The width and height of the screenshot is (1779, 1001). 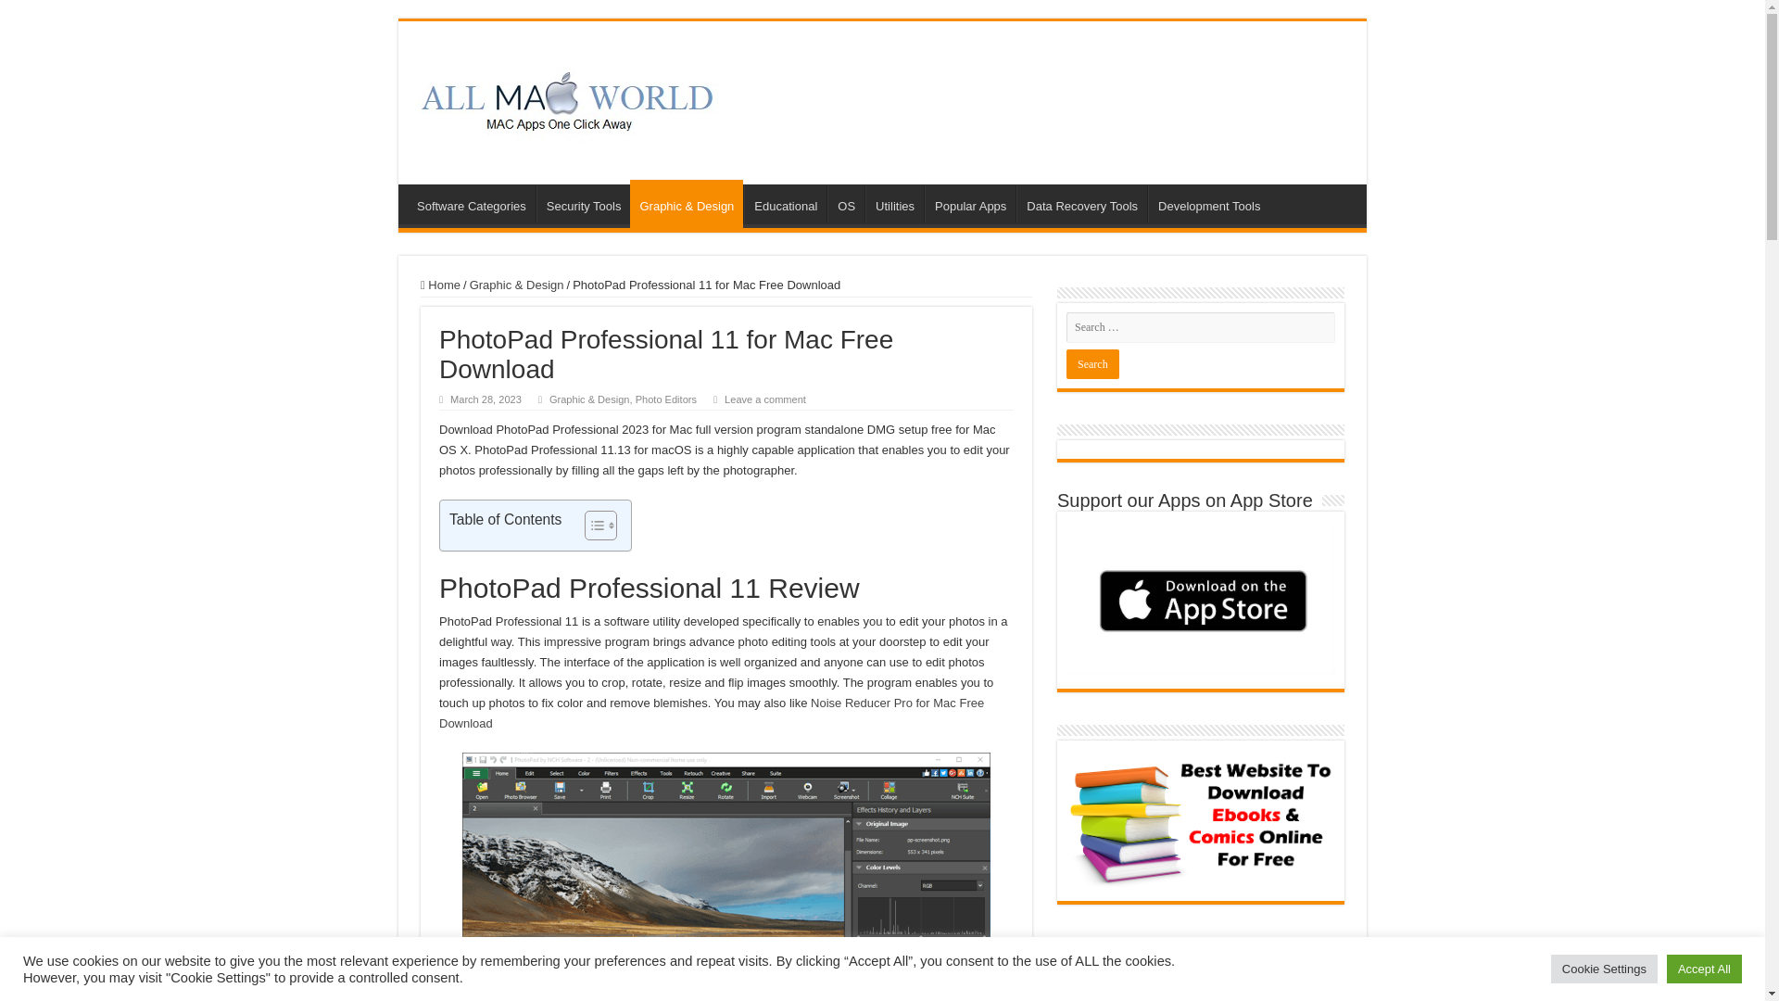 I want to click on Educational, so click(x=785, y=203).